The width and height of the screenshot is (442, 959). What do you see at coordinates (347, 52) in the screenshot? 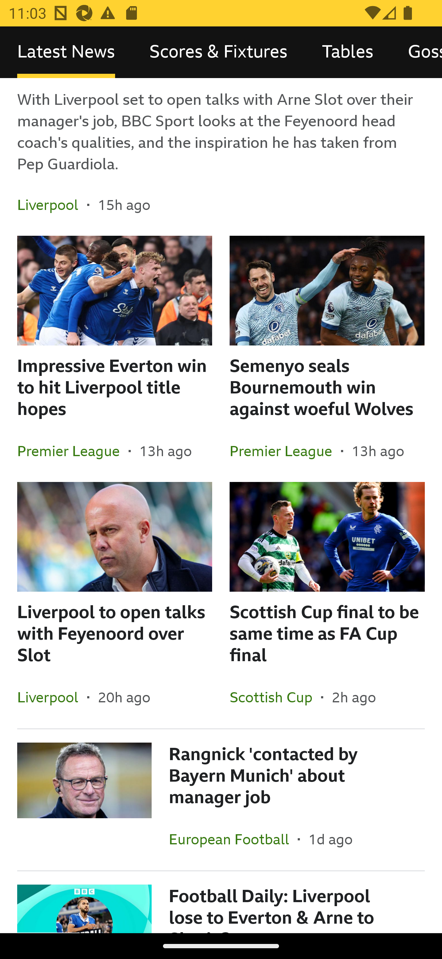
I see `Tables` at bounding box center [347, 52].